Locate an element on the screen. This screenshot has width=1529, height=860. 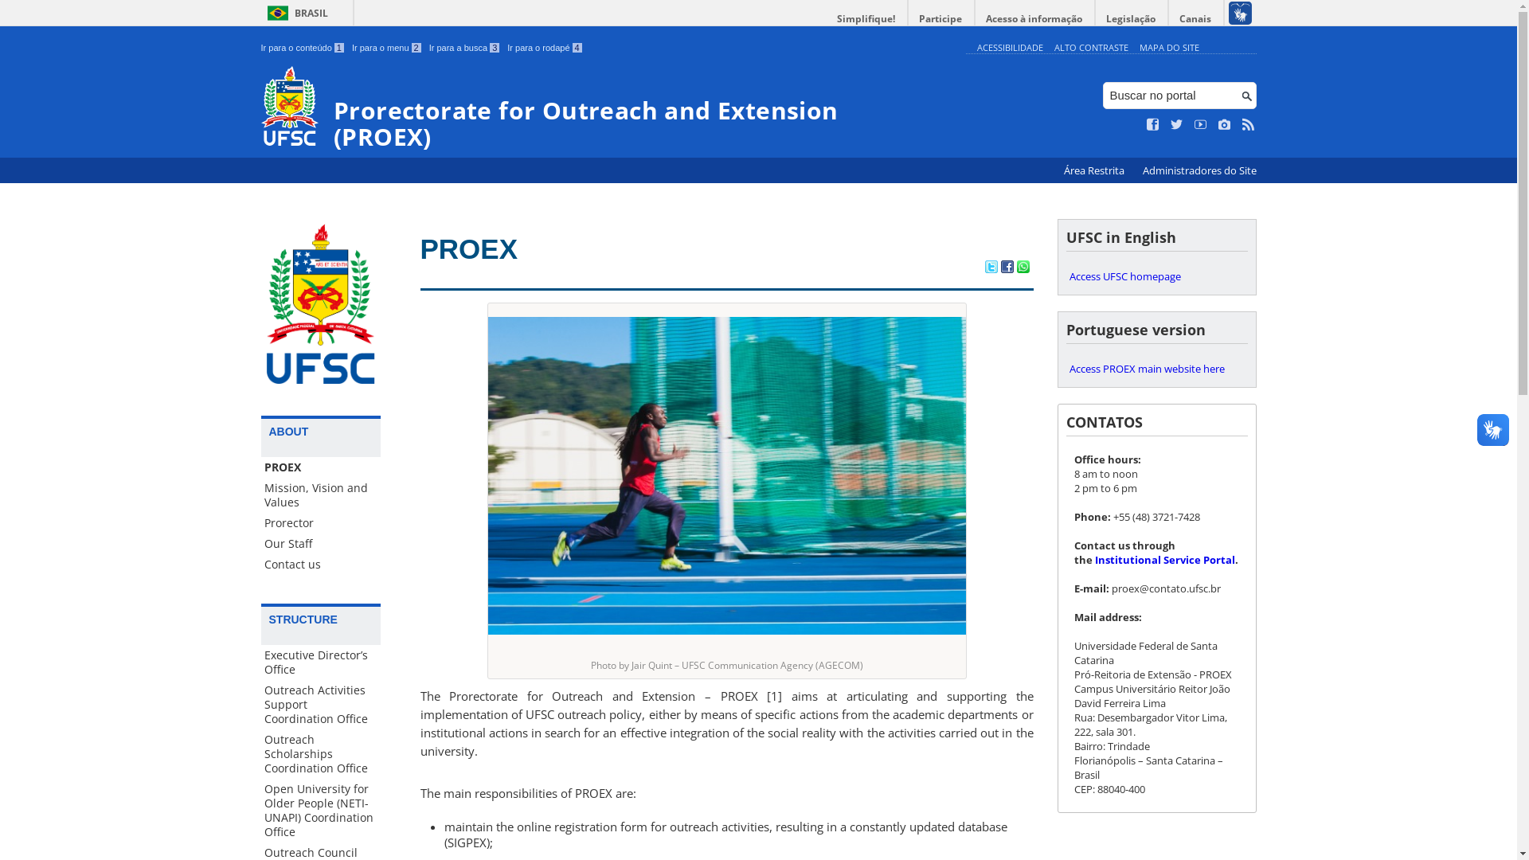
Compartilhar no WhatsApp is located at coordinates (1023, 268).